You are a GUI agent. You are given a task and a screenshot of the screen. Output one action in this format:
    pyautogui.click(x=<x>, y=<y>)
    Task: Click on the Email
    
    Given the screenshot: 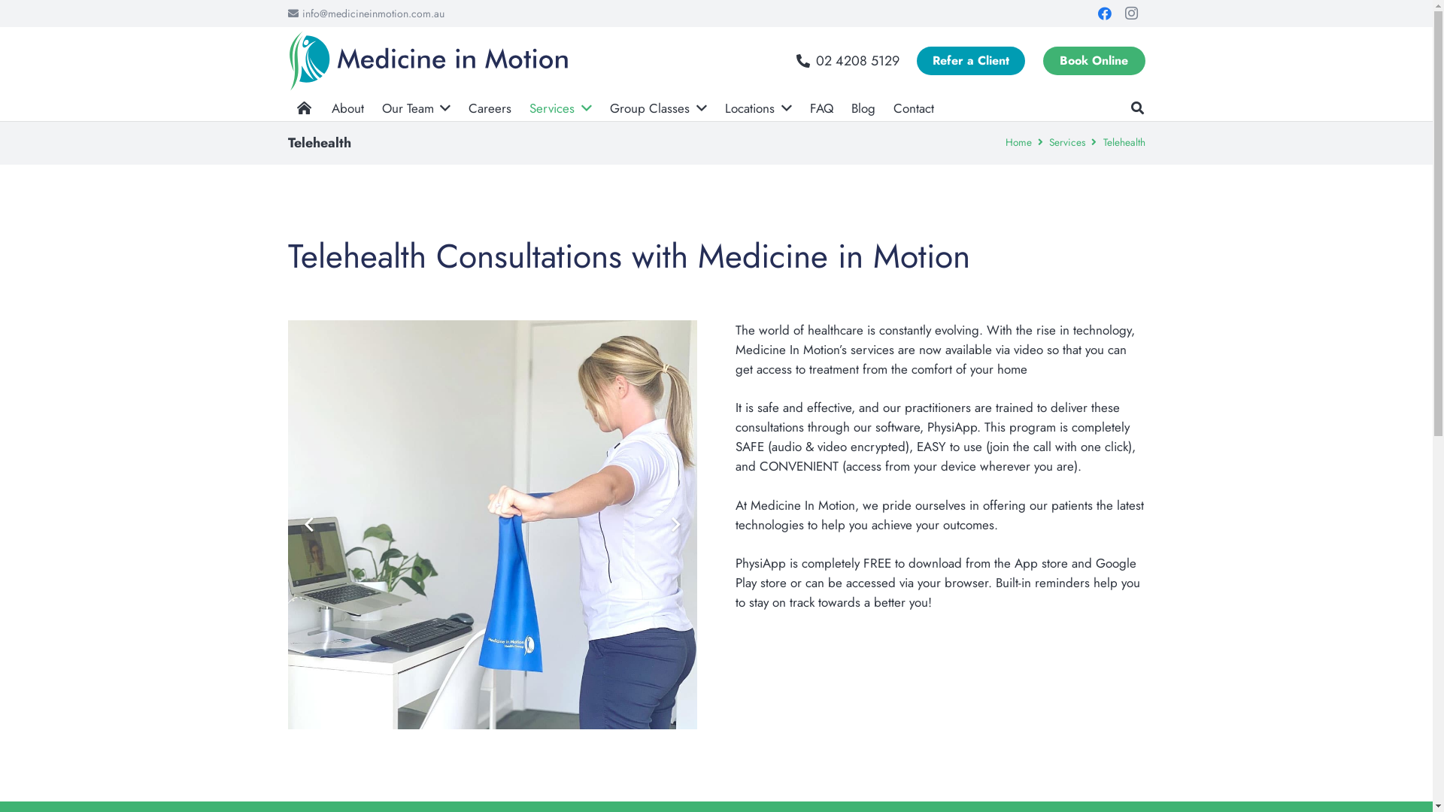 What is the action you would take?
    pyautogui.click(x=1060, y=663)
    